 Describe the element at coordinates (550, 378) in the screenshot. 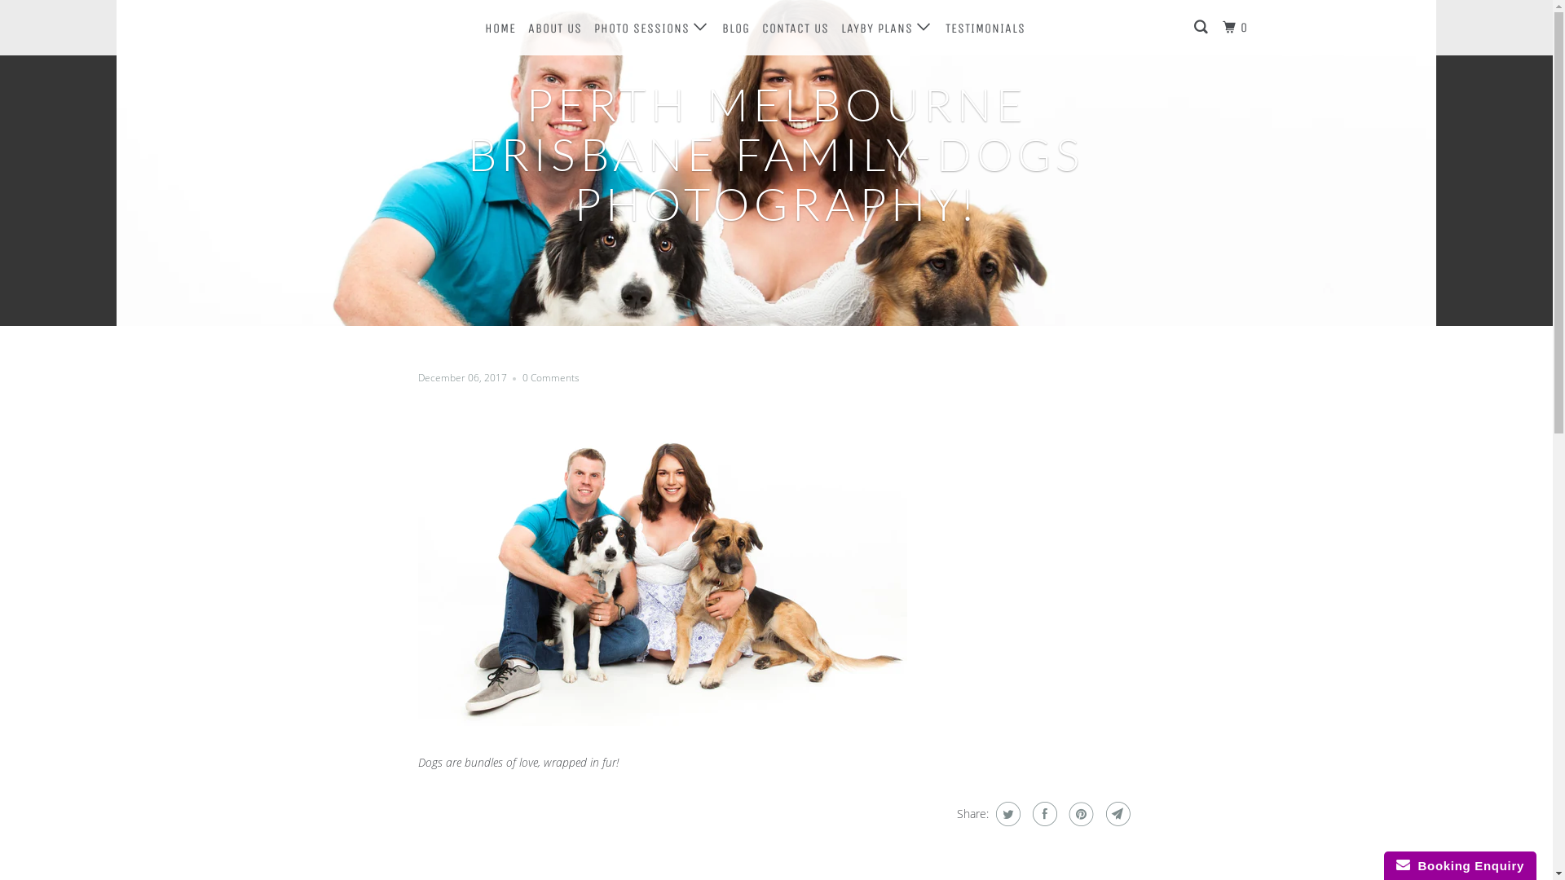

I see `0 Comments` at that location.